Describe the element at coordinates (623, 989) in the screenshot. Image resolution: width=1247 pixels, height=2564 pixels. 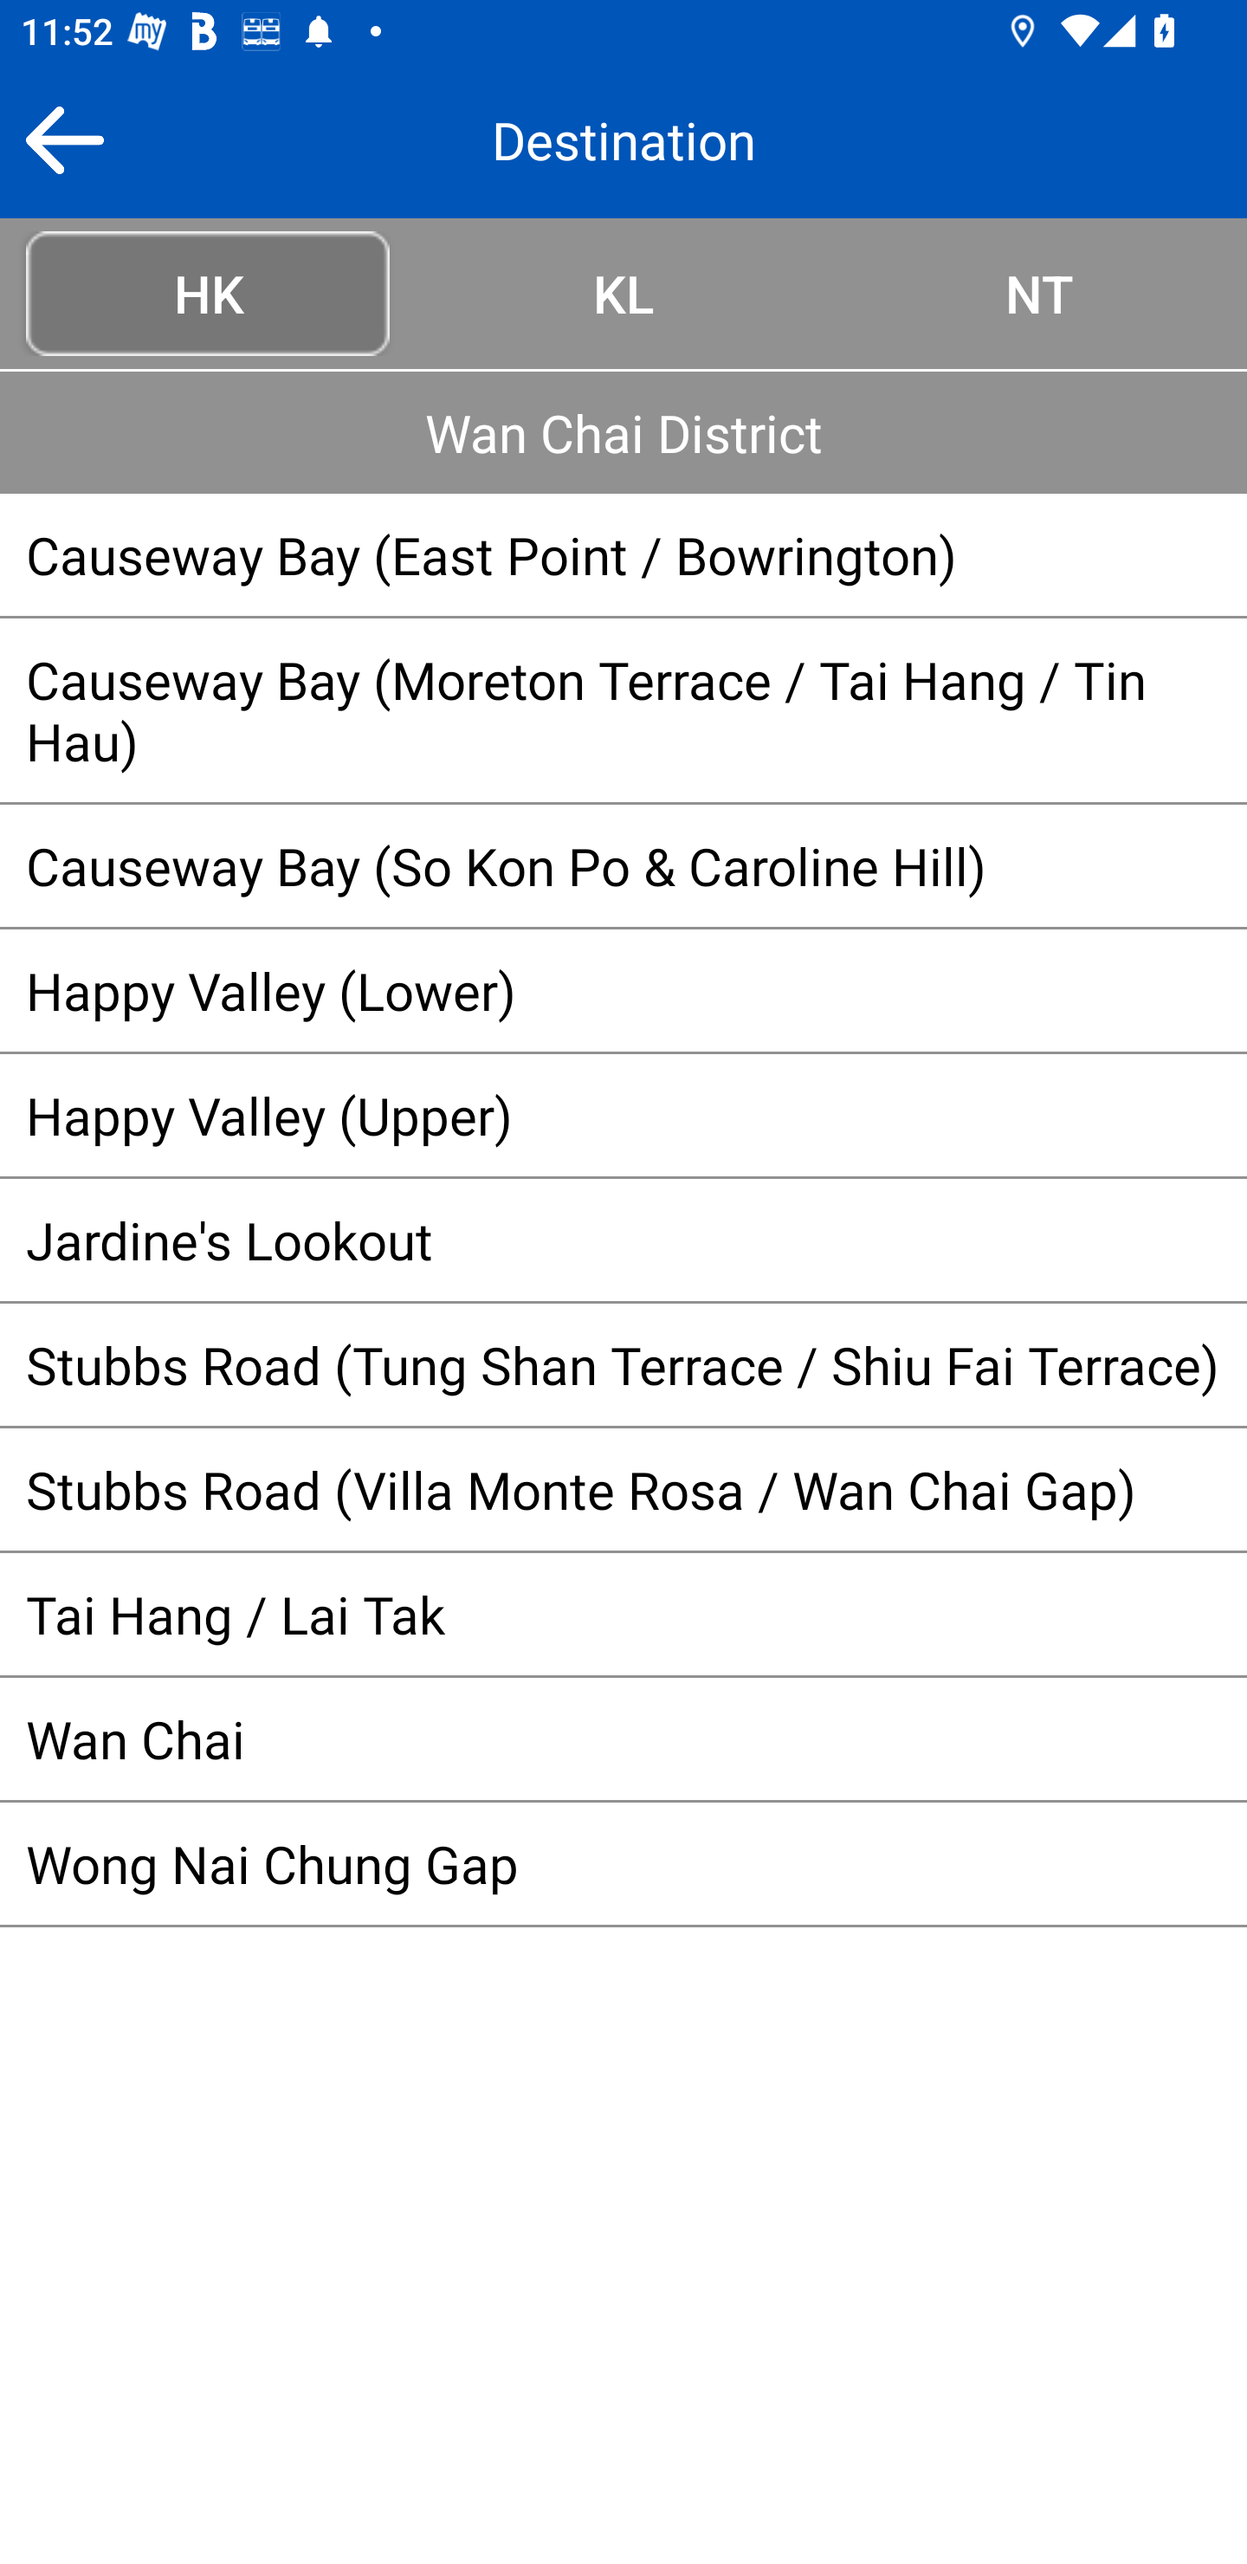
I see `Happy Valley (Lower)` at that location.